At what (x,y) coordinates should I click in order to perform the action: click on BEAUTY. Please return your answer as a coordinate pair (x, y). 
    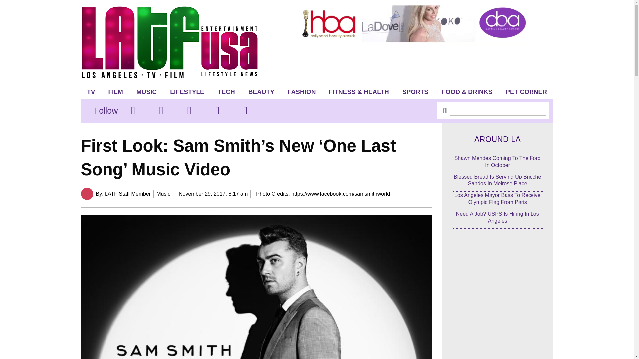
    Looking at the image, I should click on (261, 92).